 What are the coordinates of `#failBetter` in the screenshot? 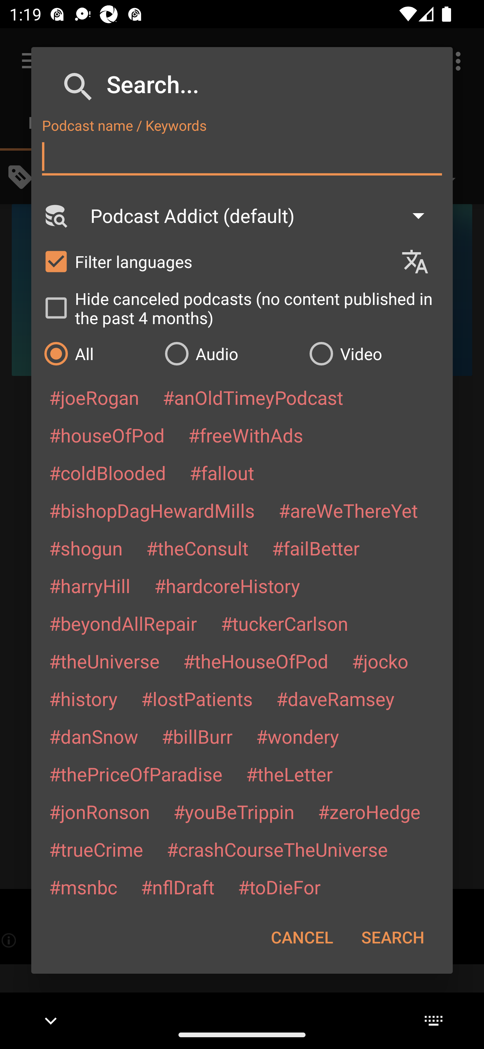 It's located at (316, 548).